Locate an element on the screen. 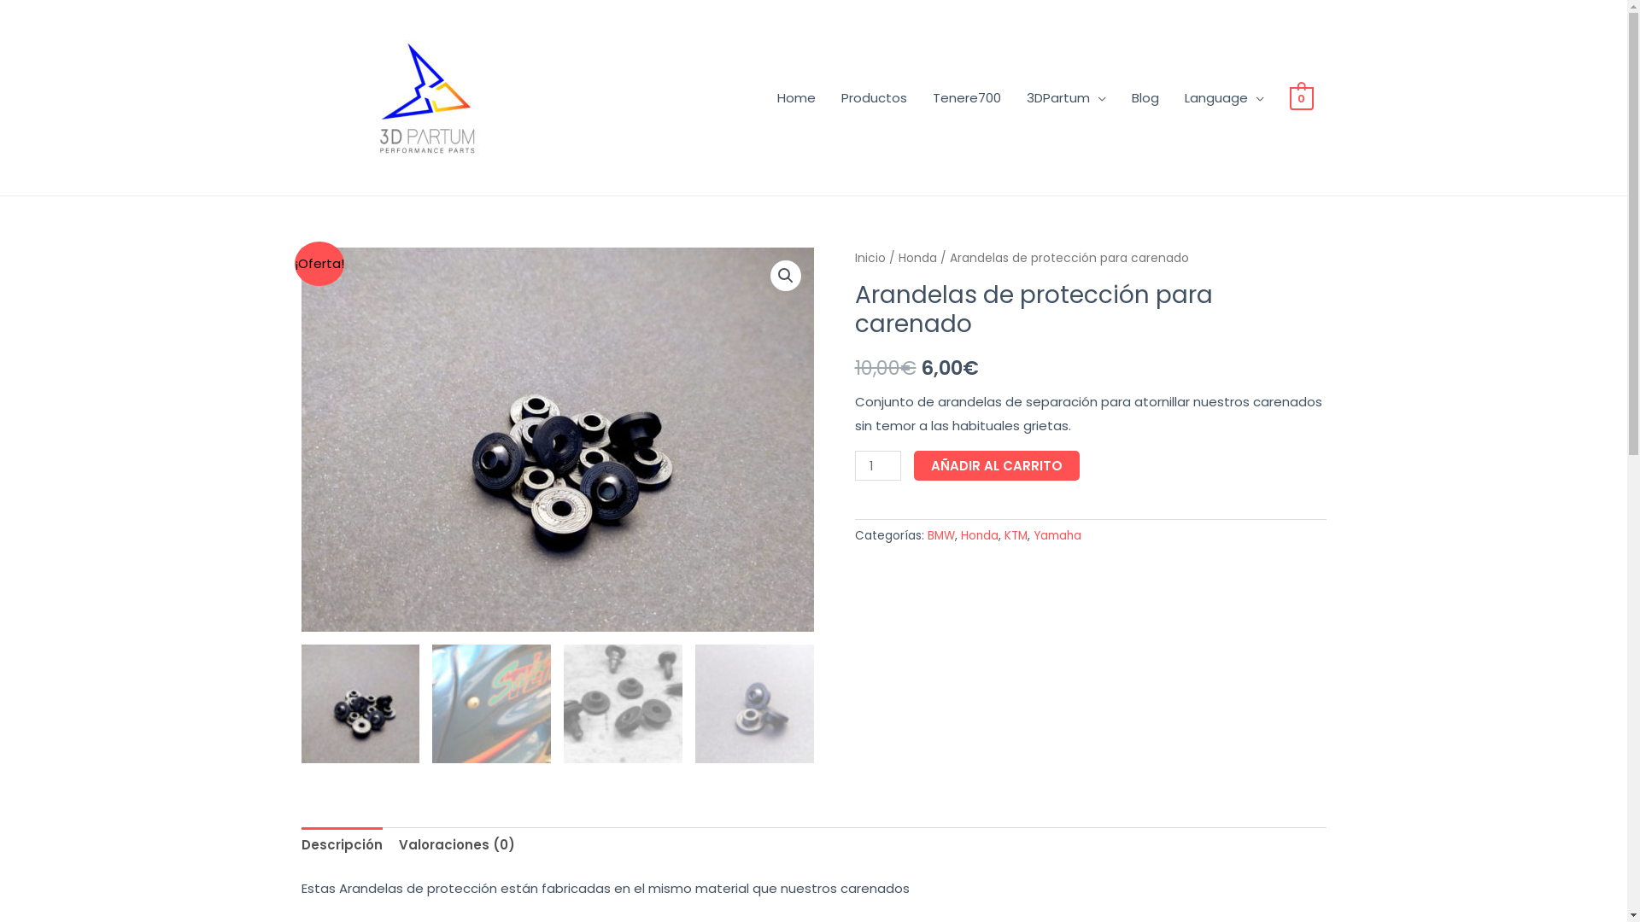  Valoraciones (0) is located at coordinates (456, 845).